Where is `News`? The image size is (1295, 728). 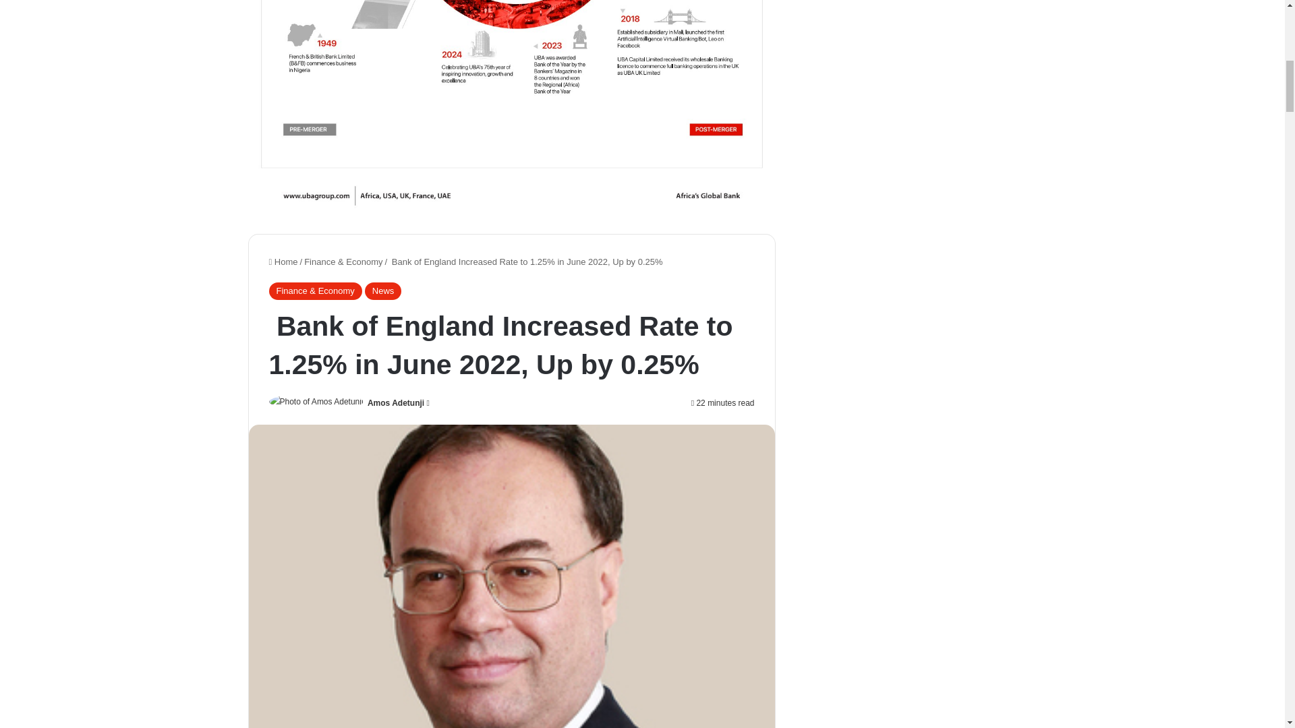 News is located at coordinates (383, 291).